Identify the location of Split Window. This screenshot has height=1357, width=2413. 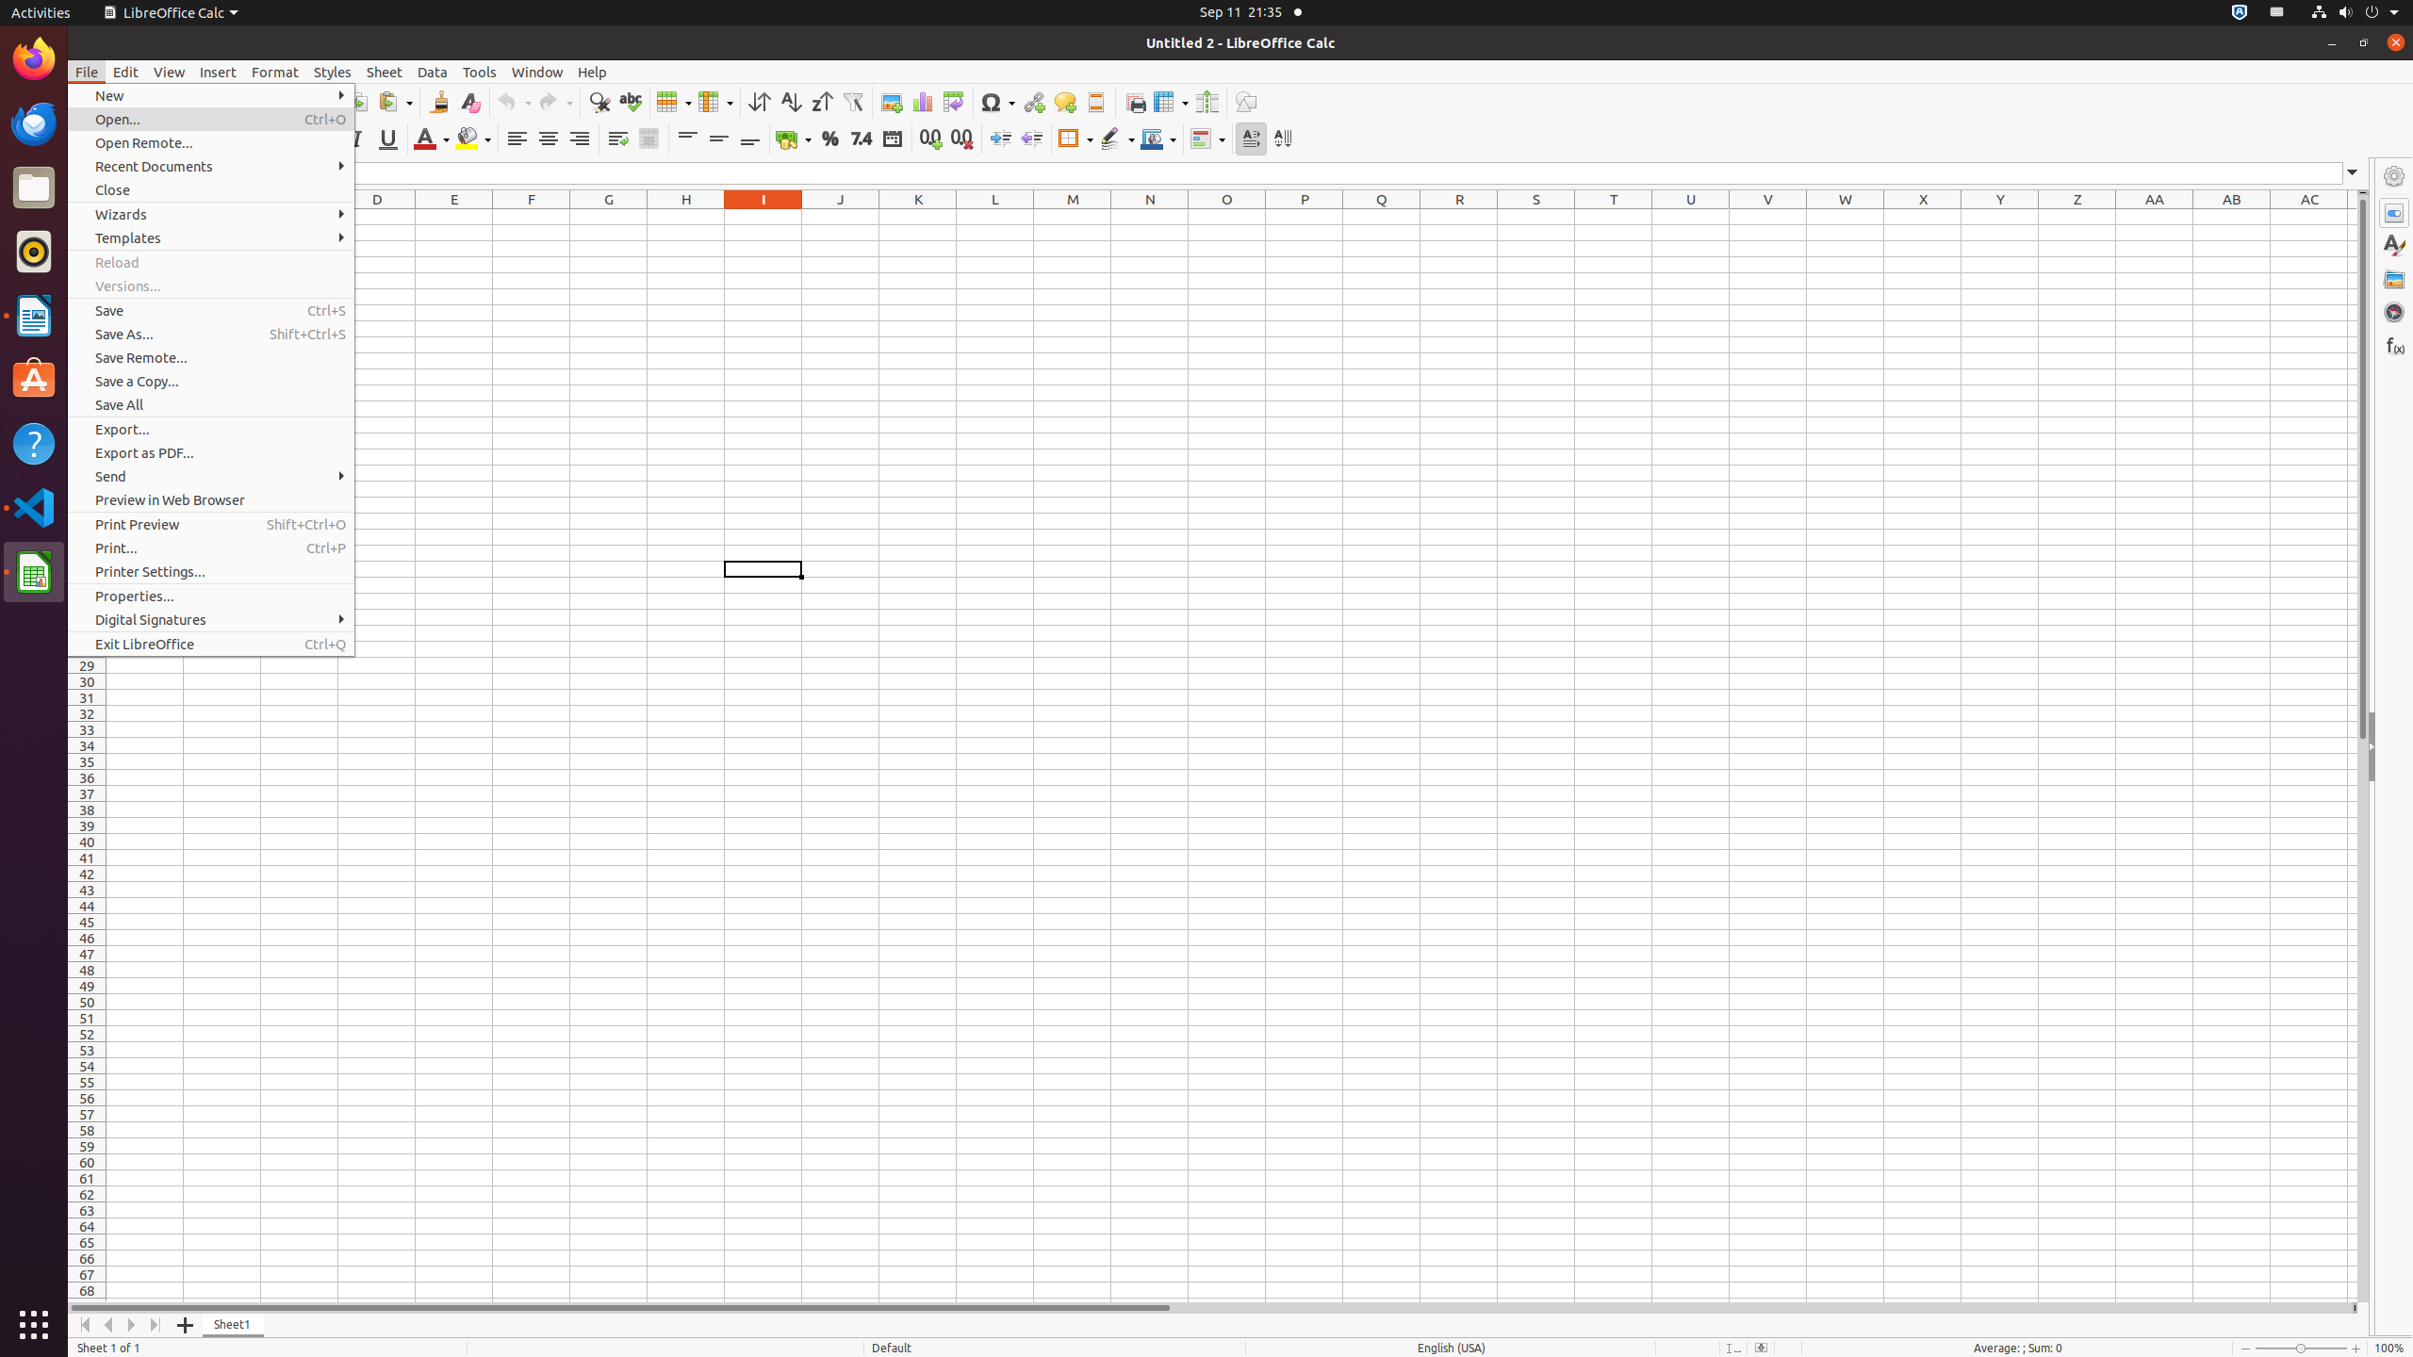
(1206, 102).